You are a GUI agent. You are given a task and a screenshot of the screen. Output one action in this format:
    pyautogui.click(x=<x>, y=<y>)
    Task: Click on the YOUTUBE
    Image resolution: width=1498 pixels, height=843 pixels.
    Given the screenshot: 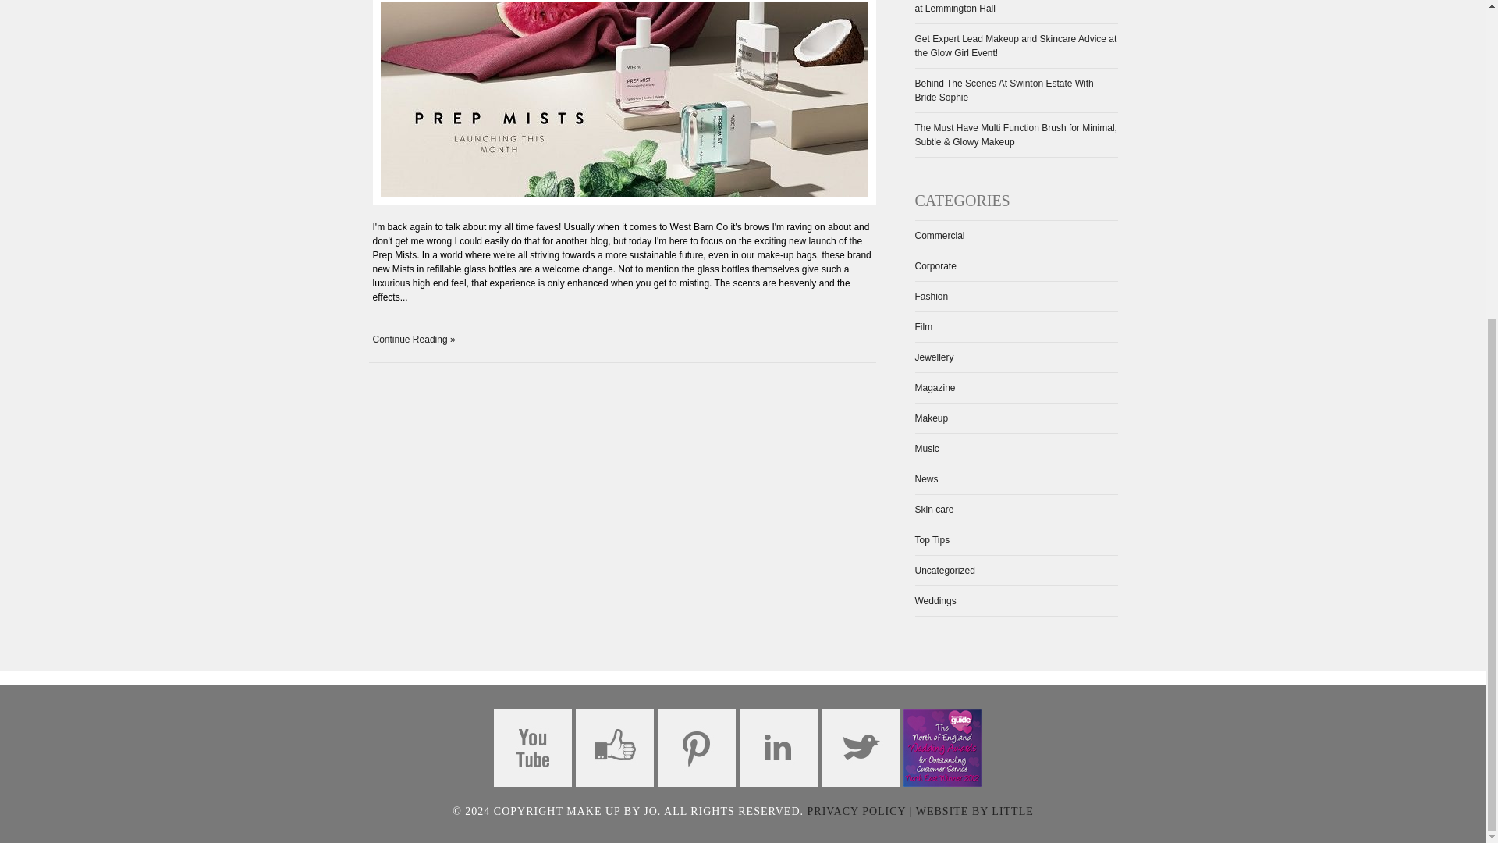 What is the action you would take?
    pyautogui.click(x=531, y=748)
    